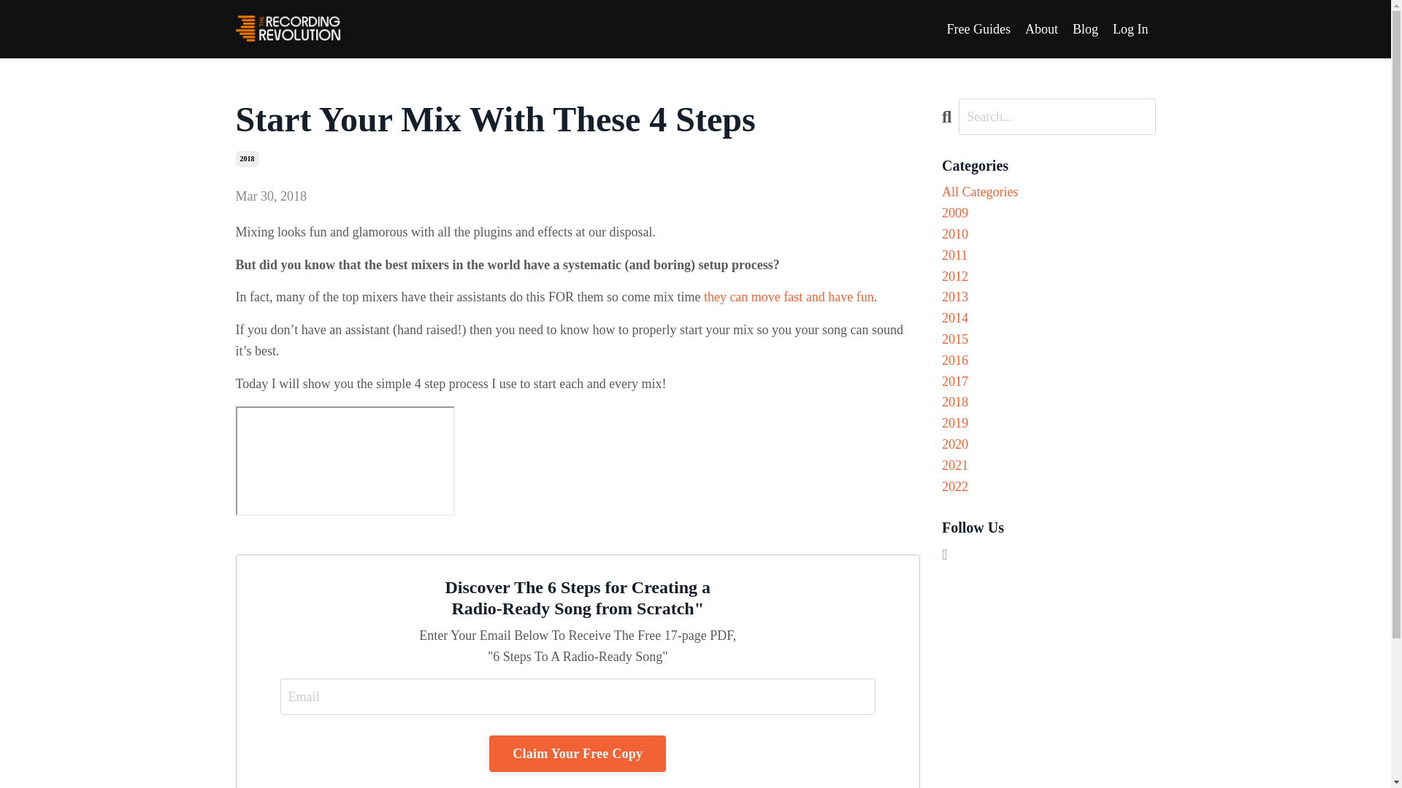 This screenshot has width=1402, height=788. I want to click on 2018, so click(1049, 401).